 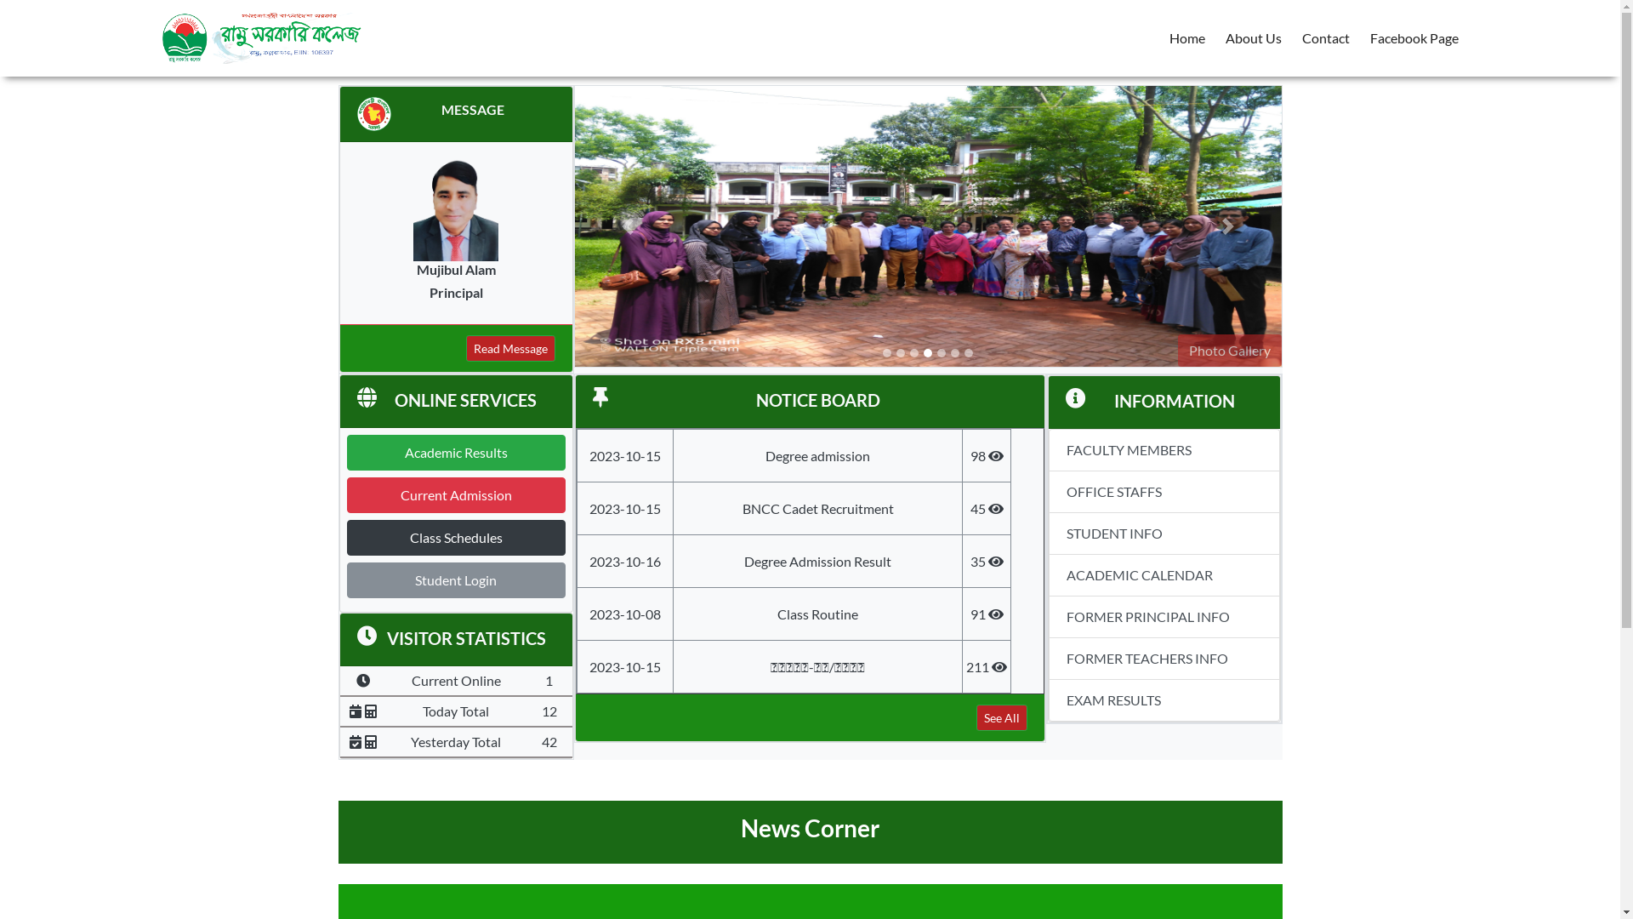 I want to click on See All, so click(x=1002, y=718).